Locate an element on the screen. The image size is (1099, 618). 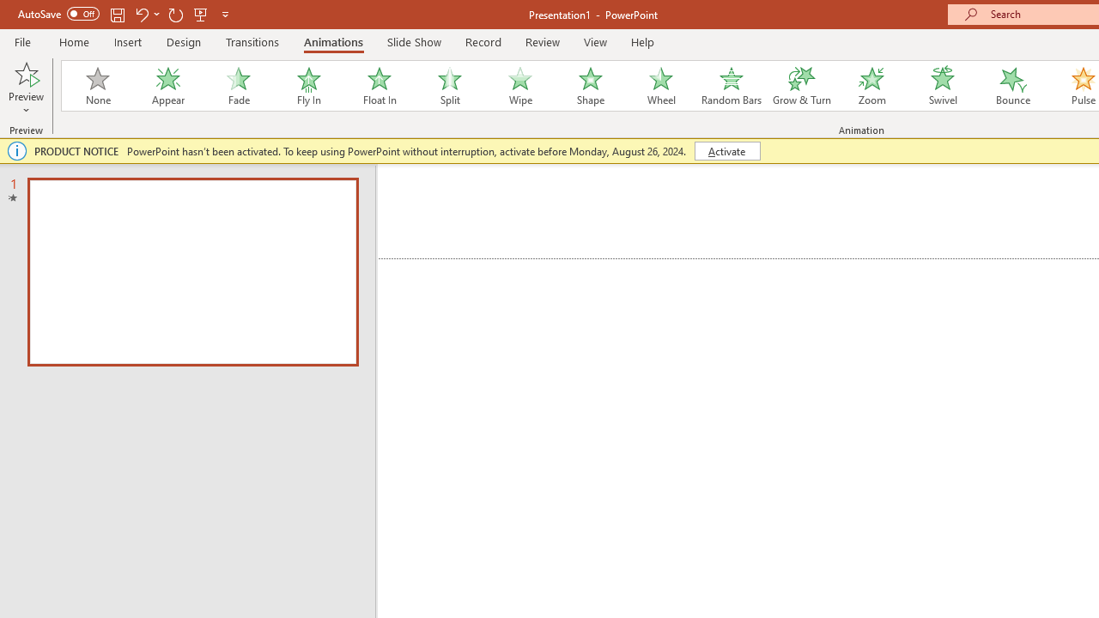
Appear is located at coordinates (167, 86).